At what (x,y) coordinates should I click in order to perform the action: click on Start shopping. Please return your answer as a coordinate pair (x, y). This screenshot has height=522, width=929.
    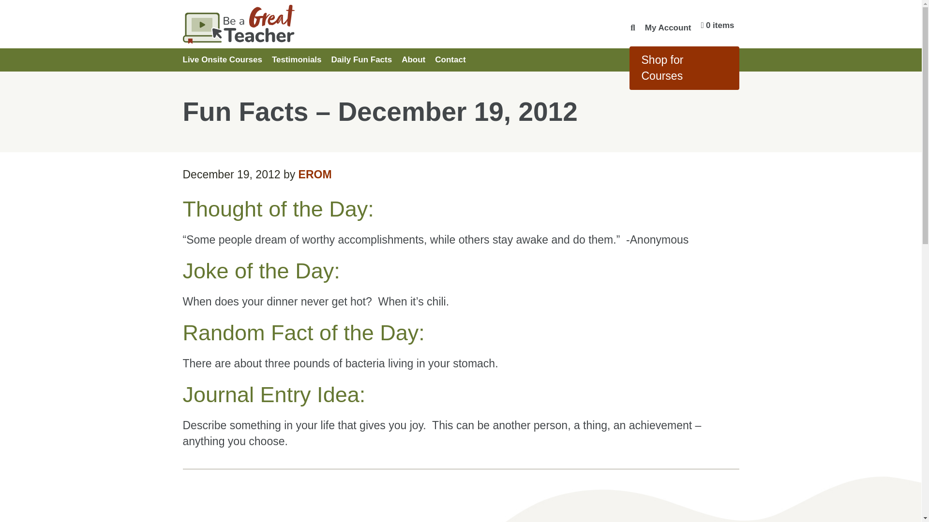
    Looking at the image, I should click on (717, 25).